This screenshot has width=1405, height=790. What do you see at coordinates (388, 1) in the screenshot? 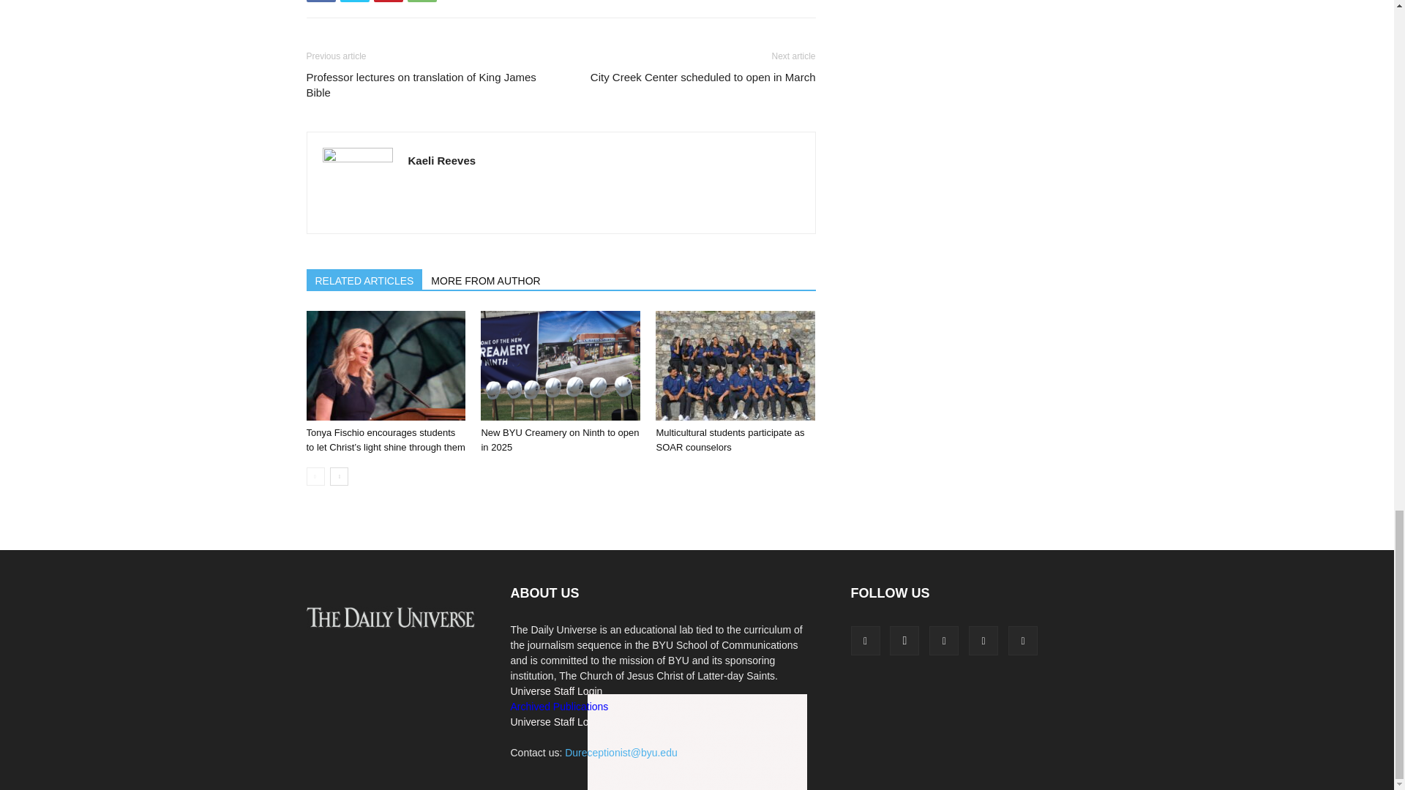
I see `Pinterest` at bounding box center [388, 1].